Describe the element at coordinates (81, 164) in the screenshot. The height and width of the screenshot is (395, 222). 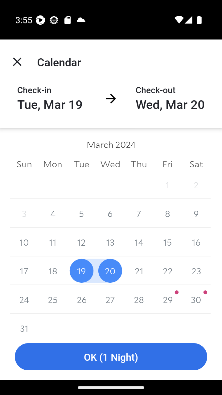
I see `Tue` at that location.